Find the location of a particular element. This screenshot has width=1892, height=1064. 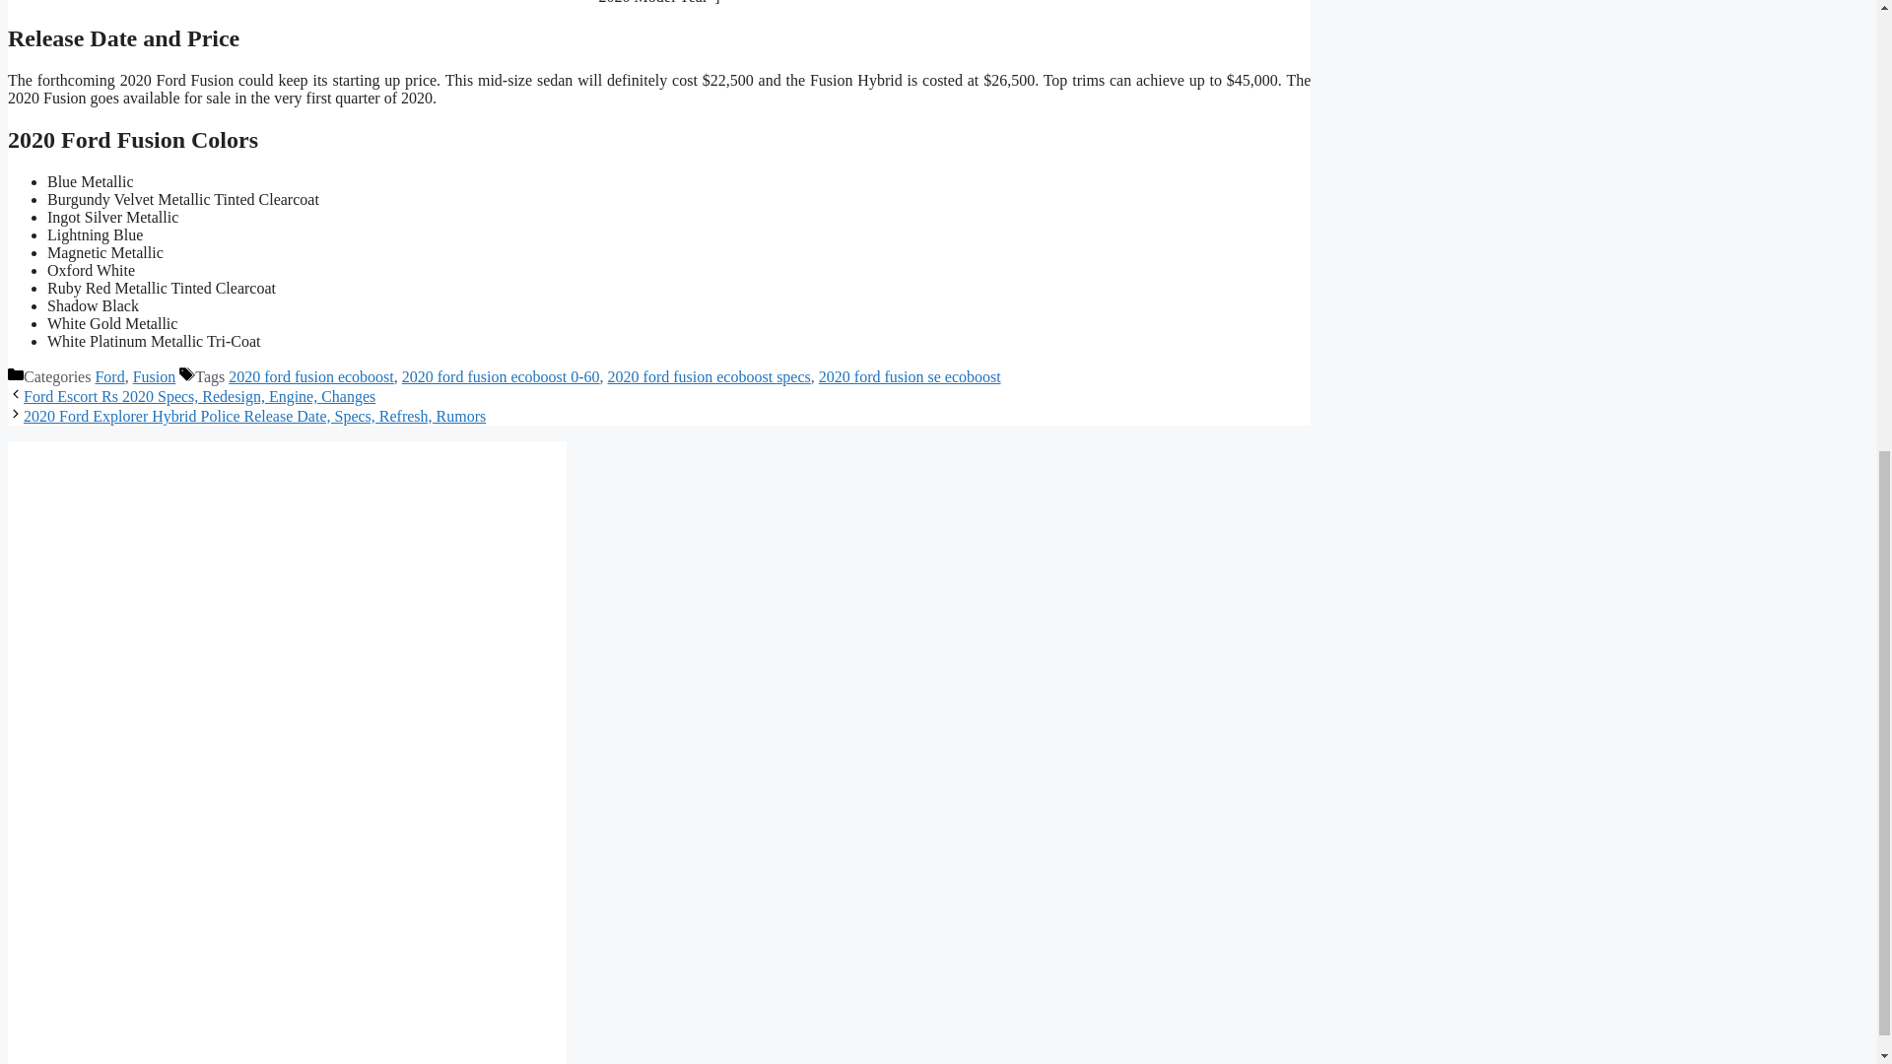

Ford Escort Rs 2020 Specs, Redesign, Engine, Changes is located at coordinates (199, 396).